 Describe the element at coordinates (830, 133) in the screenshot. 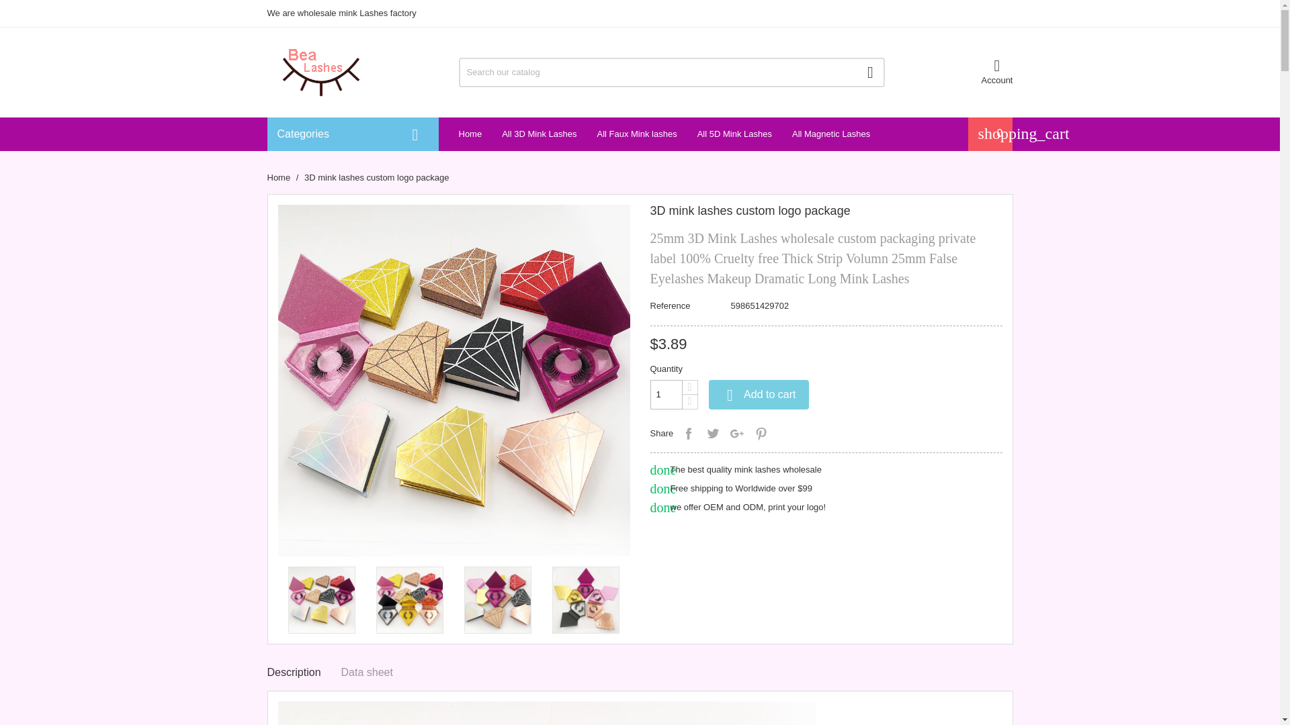

I see `All Magnetic Lashes` at that location.